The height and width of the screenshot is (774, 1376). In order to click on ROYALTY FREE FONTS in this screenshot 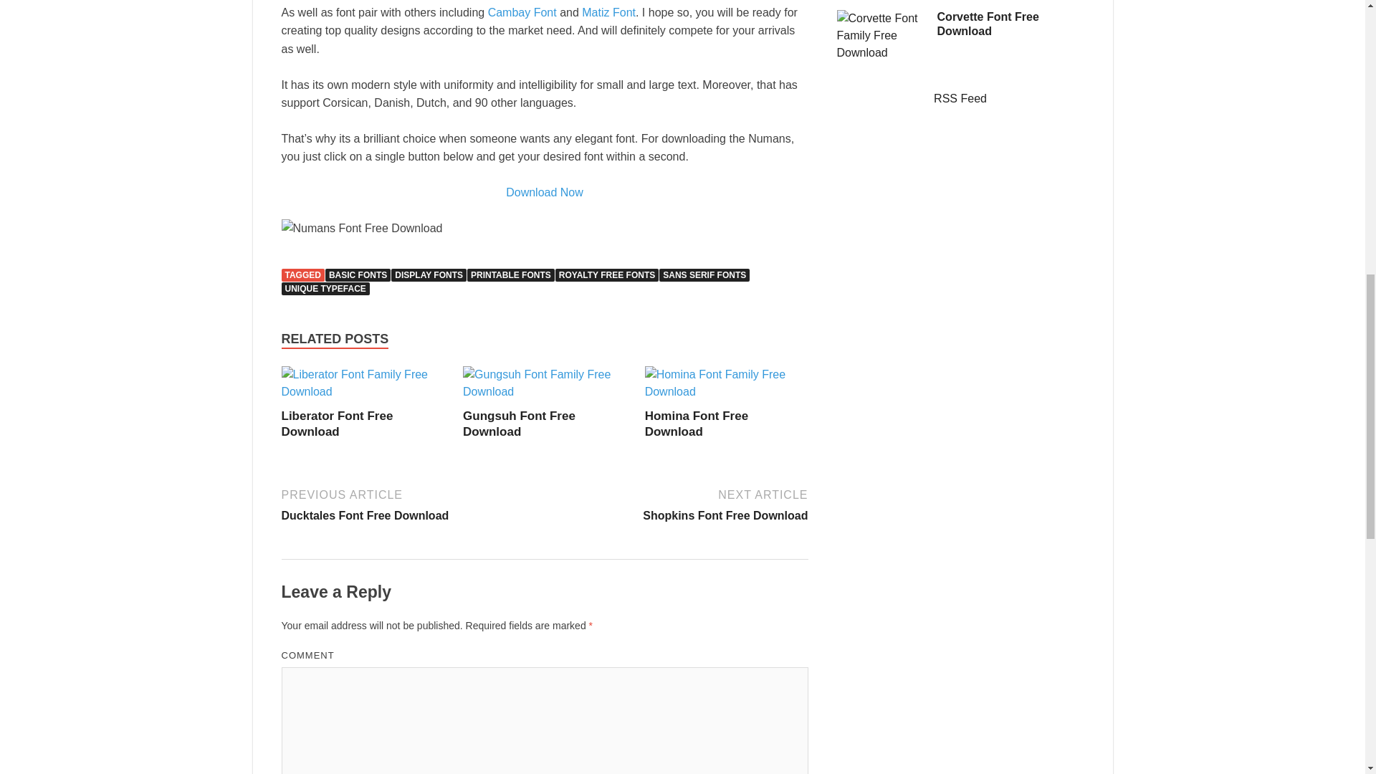, I will do `click(607, 275)`.